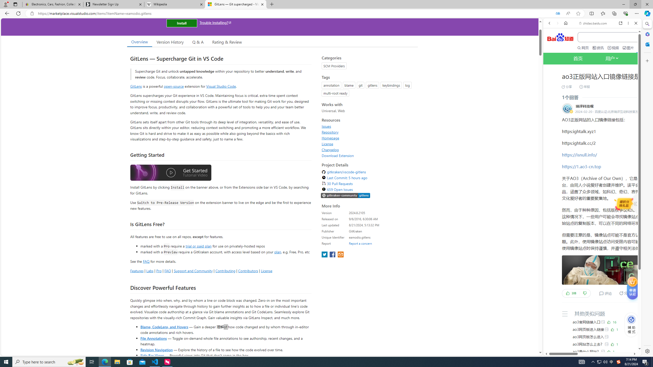 The width and height of the screenshot is (653, 367). What do you see at coordinates (225, 271) in the screenshot?
I see `Contributing` at bounding box center [225, 271].